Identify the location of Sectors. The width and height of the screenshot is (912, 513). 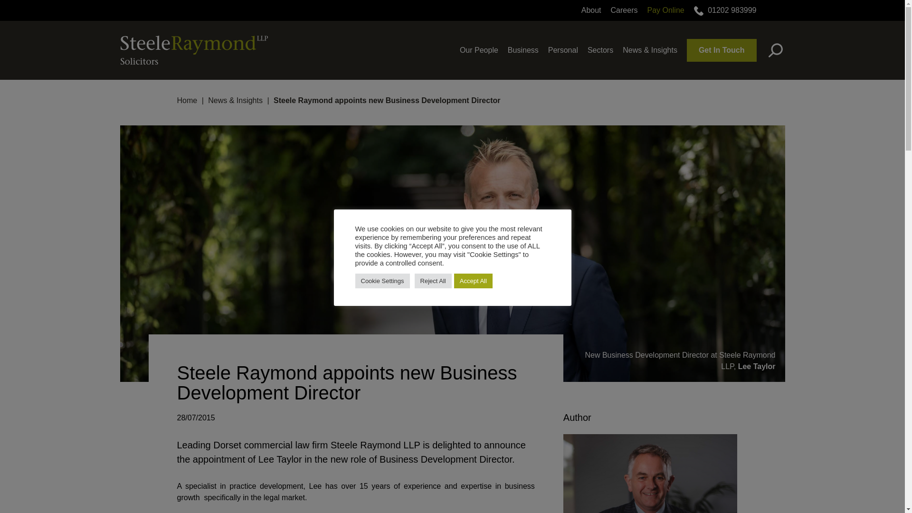
(600, 50).